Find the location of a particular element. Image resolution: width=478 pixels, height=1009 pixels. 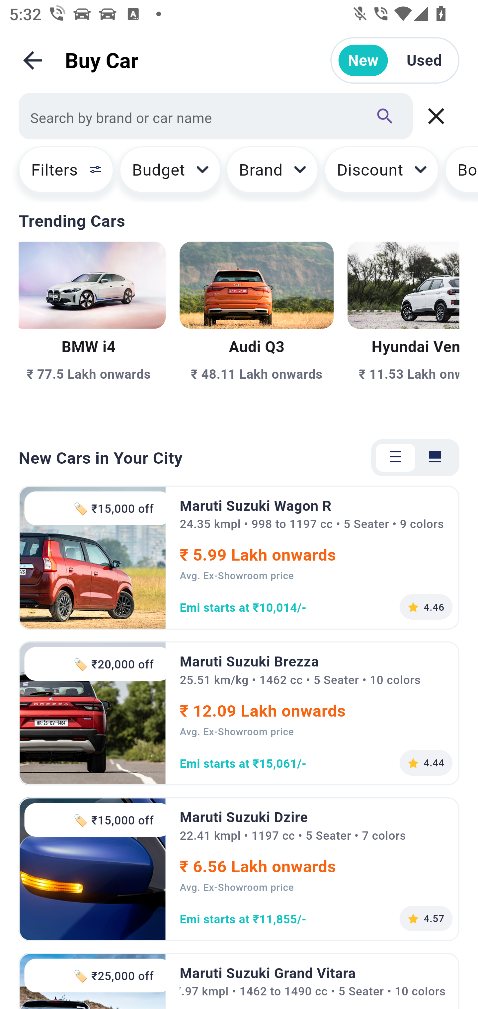

₹ 48.11 Lakh onwards Audi Q3 is located at coordinates (257, 332).